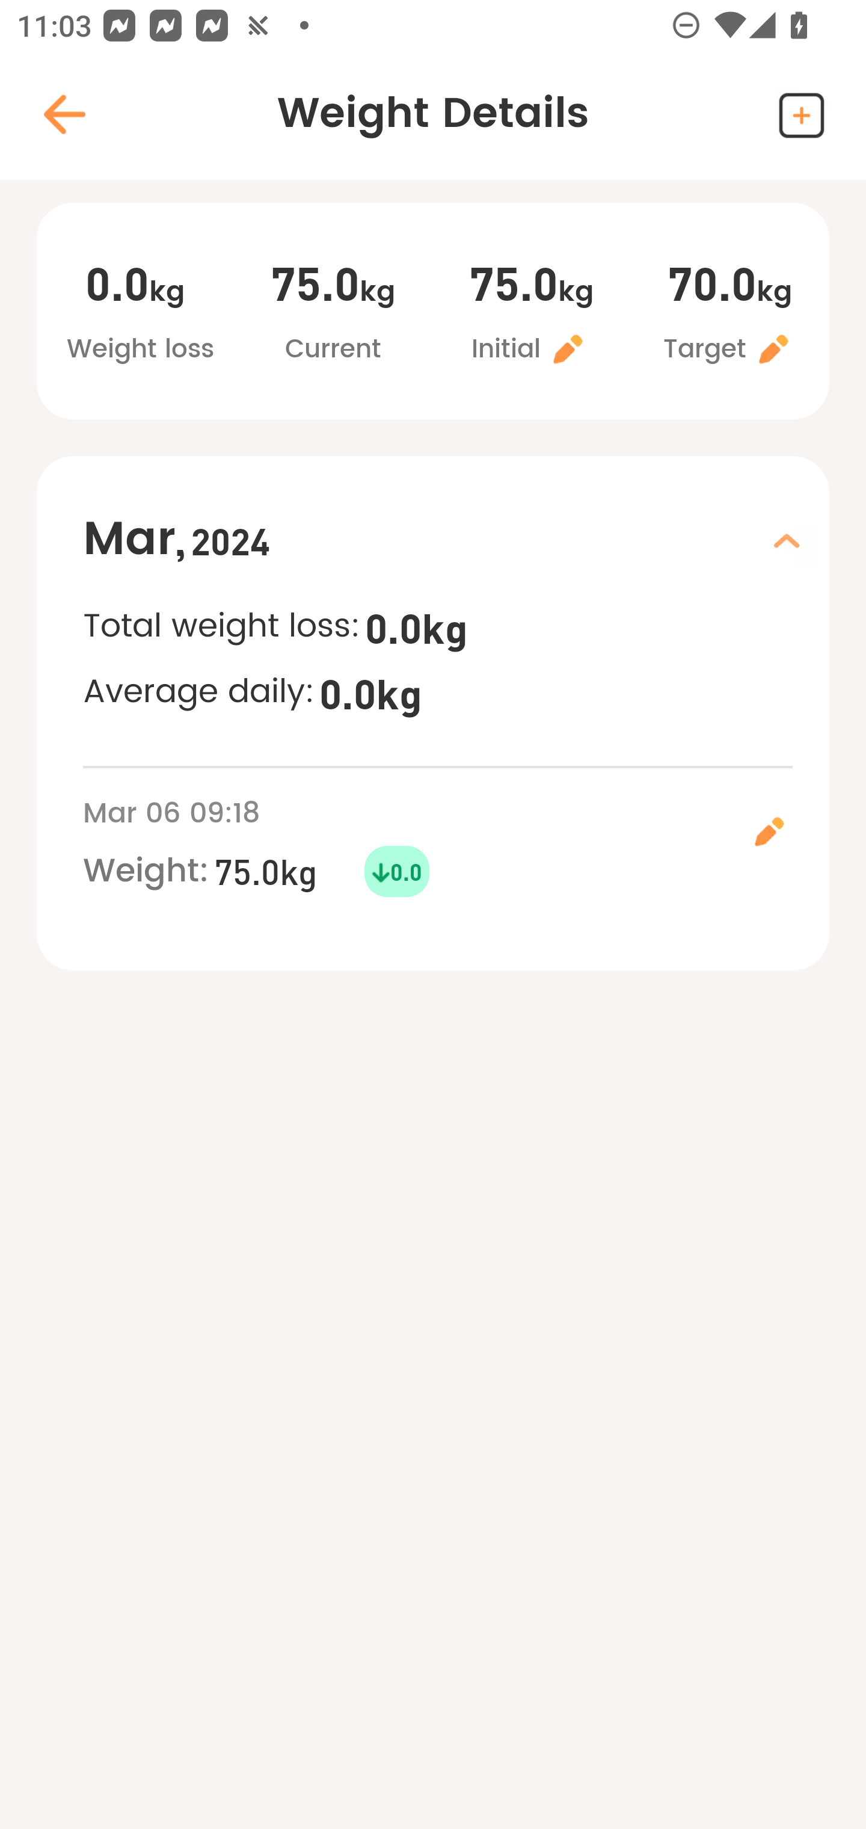  What do you see at coordinates (531, 313) in the screenshot?
I see `75.0kg Initial` at bounding box center [531, 313].